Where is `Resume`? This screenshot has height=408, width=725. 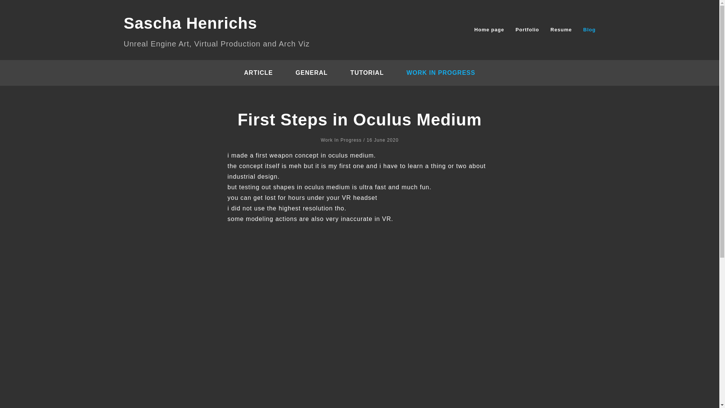 Resume is located at coordinates (561, 29).